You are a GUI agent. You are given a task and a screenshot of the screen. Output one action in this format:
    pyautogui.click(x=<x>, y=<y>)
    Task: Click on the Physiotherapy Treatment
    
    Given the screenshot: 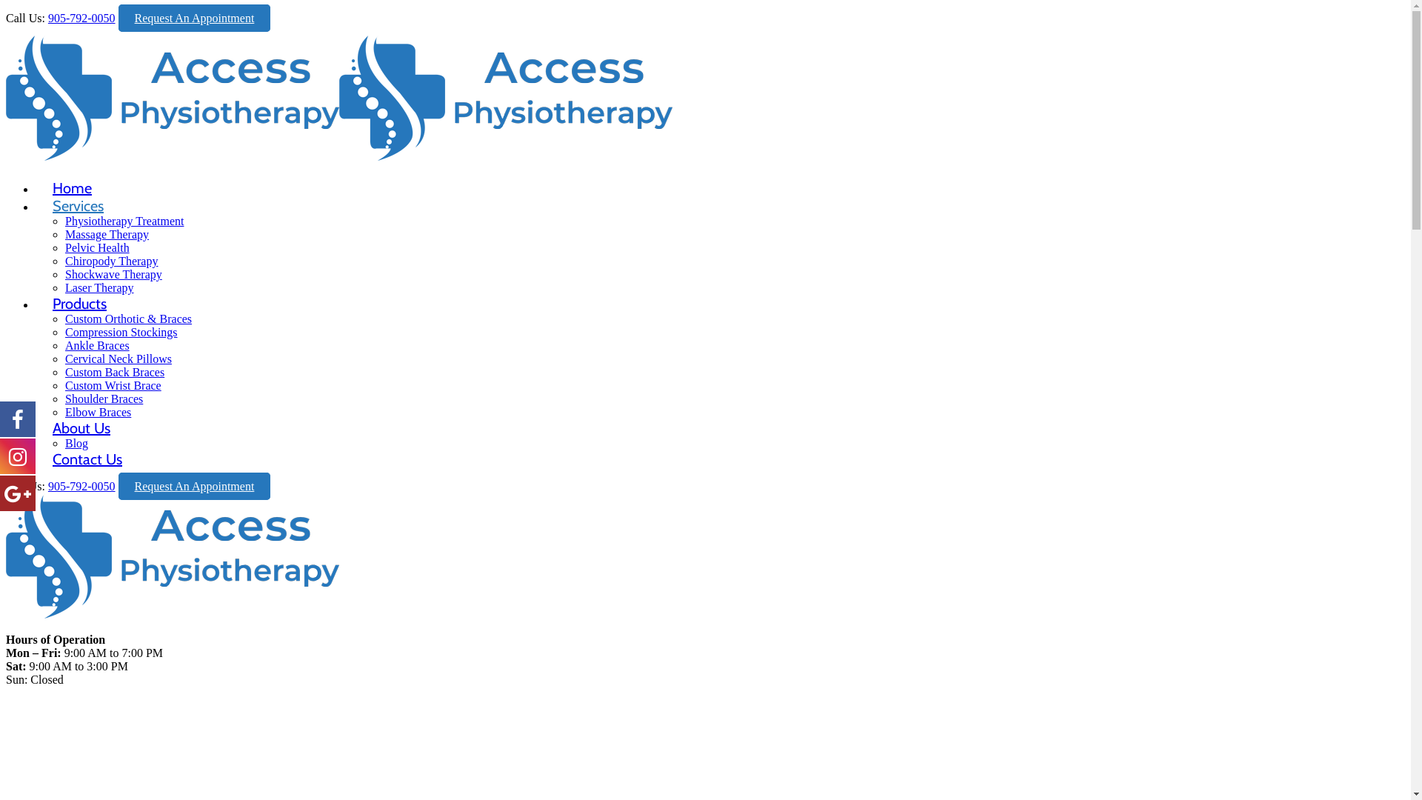 What is the action you would take?
    pyautogui.click(x=124, y=221)
    